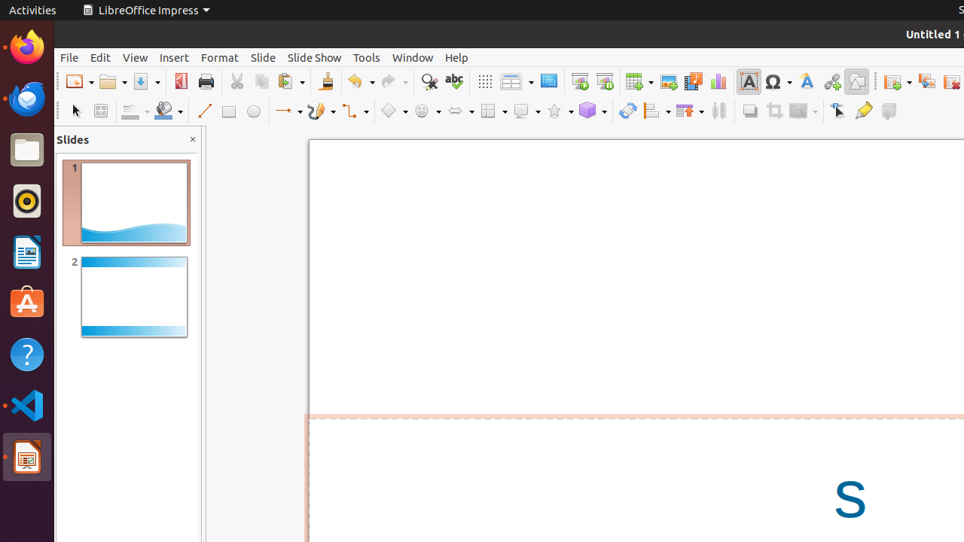  What do you see at coordinates (220, 57) in the screenshot?
I see `Format` at bounding box center [220, 57].